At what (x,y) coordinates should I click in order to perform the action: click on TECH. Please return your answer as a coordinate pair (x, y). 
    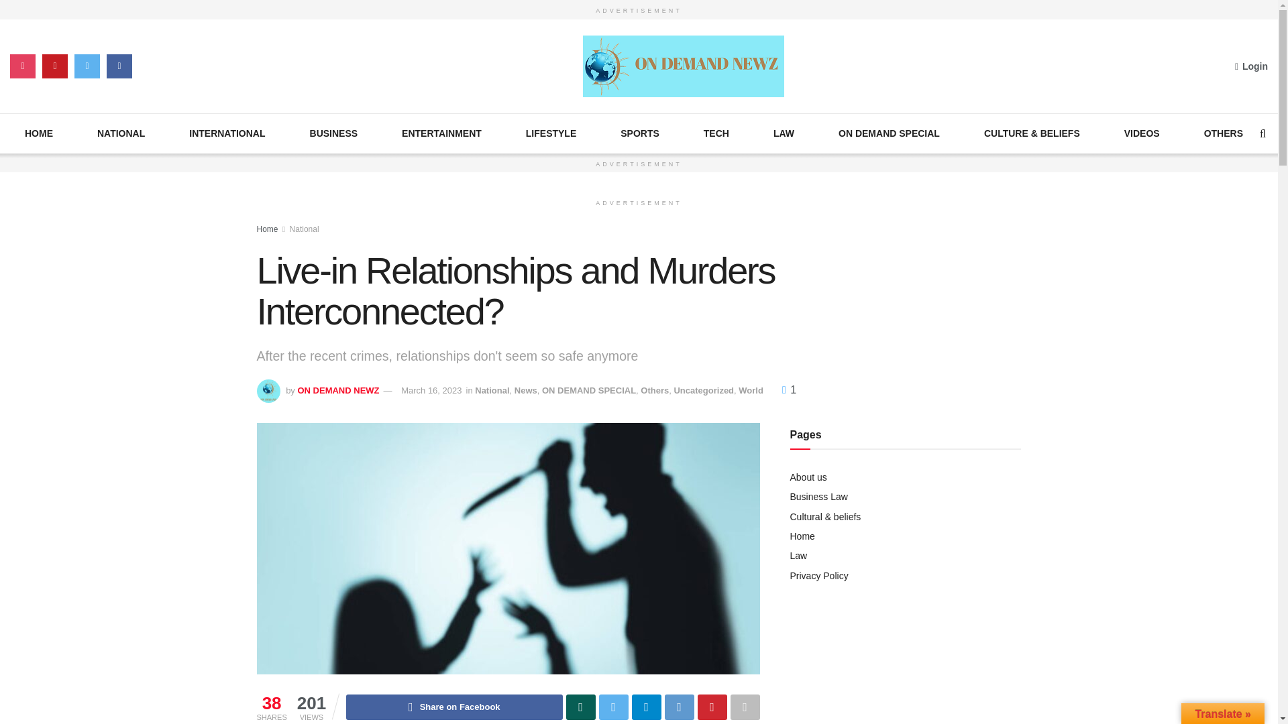
    Looking at the image, I should click on (716, 132).